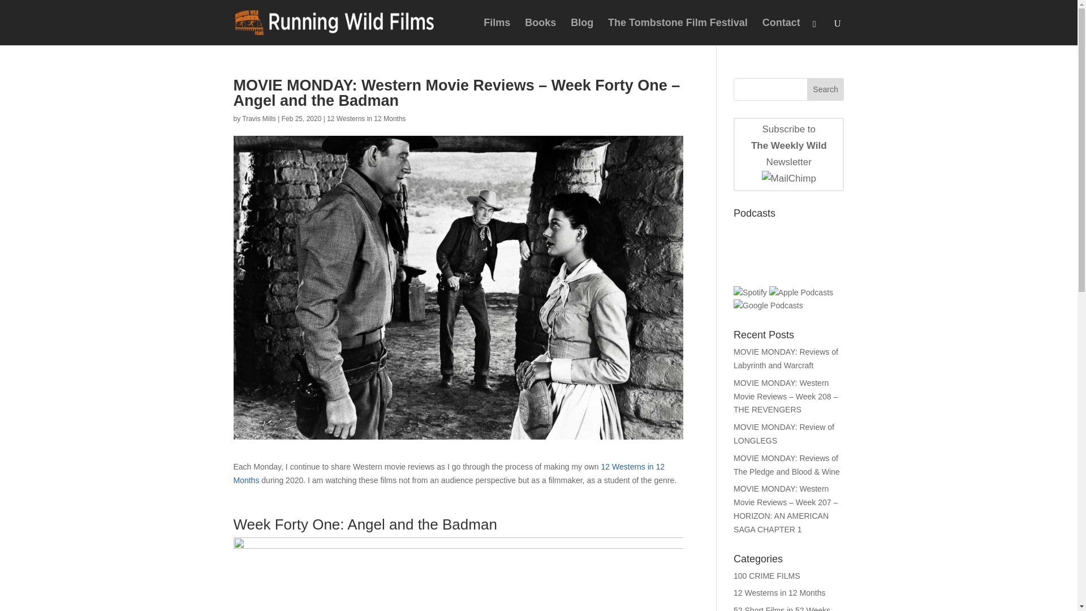 Image resolution: width=1086 pixels, height=611 pixels. Describe the element at coordinates (678, 32) in the screenshot. I see `Travis Mills` at that location.